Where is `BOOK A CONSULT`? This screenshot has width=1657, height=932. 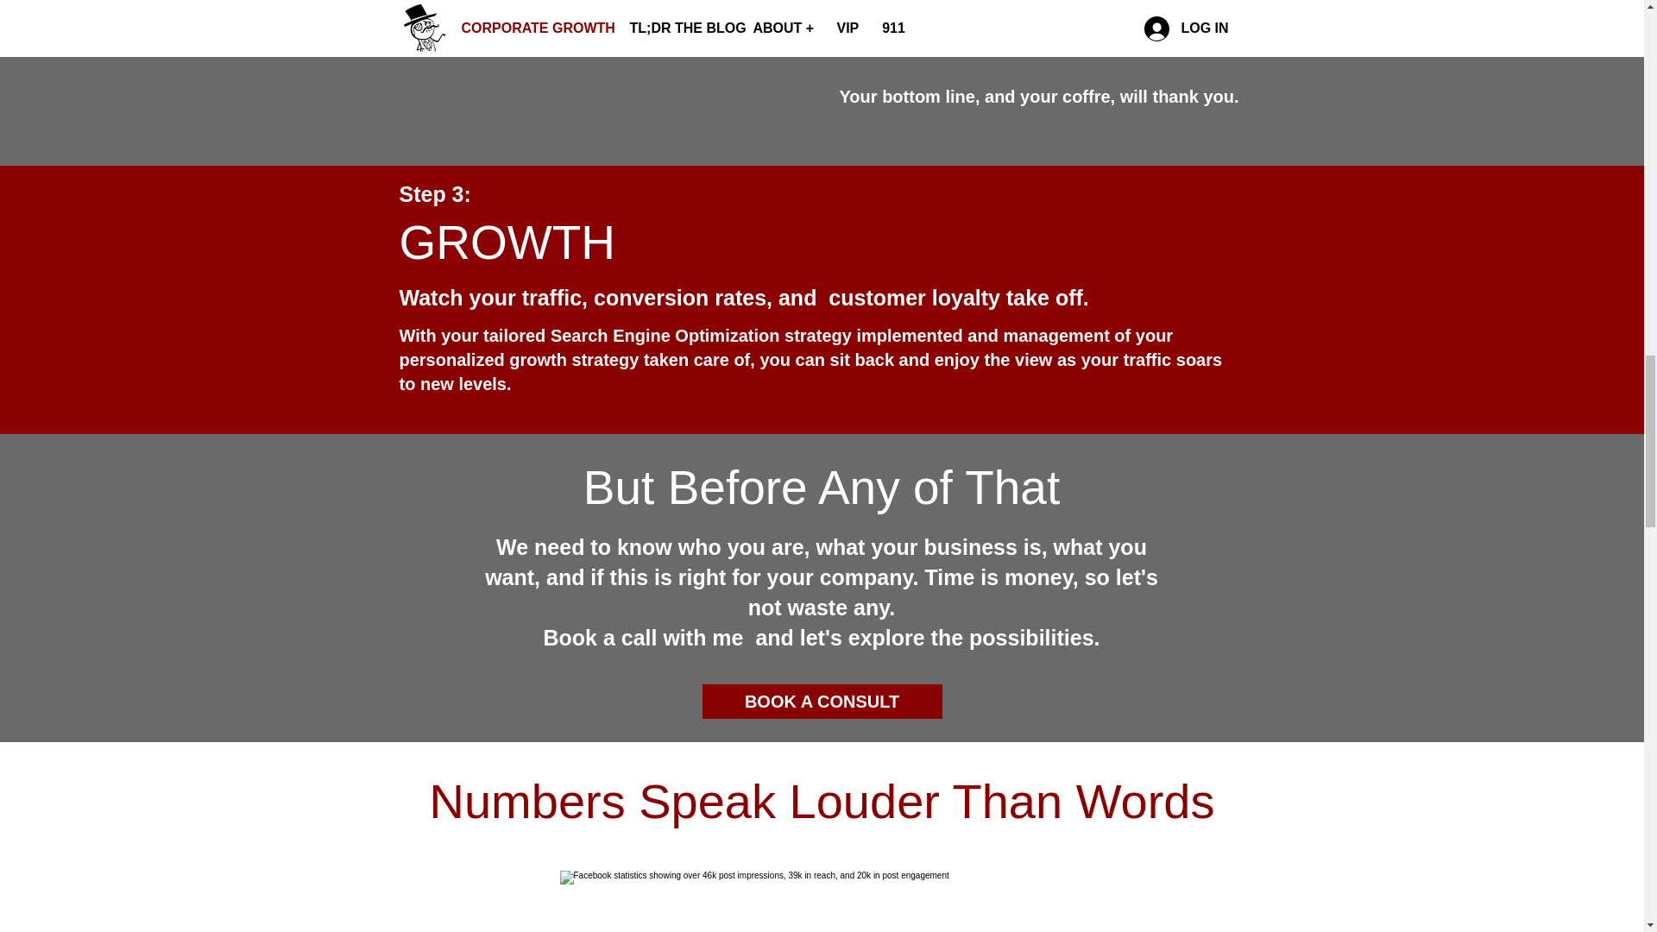
BOOK A CONSULT is located at coordinates (822, 701).